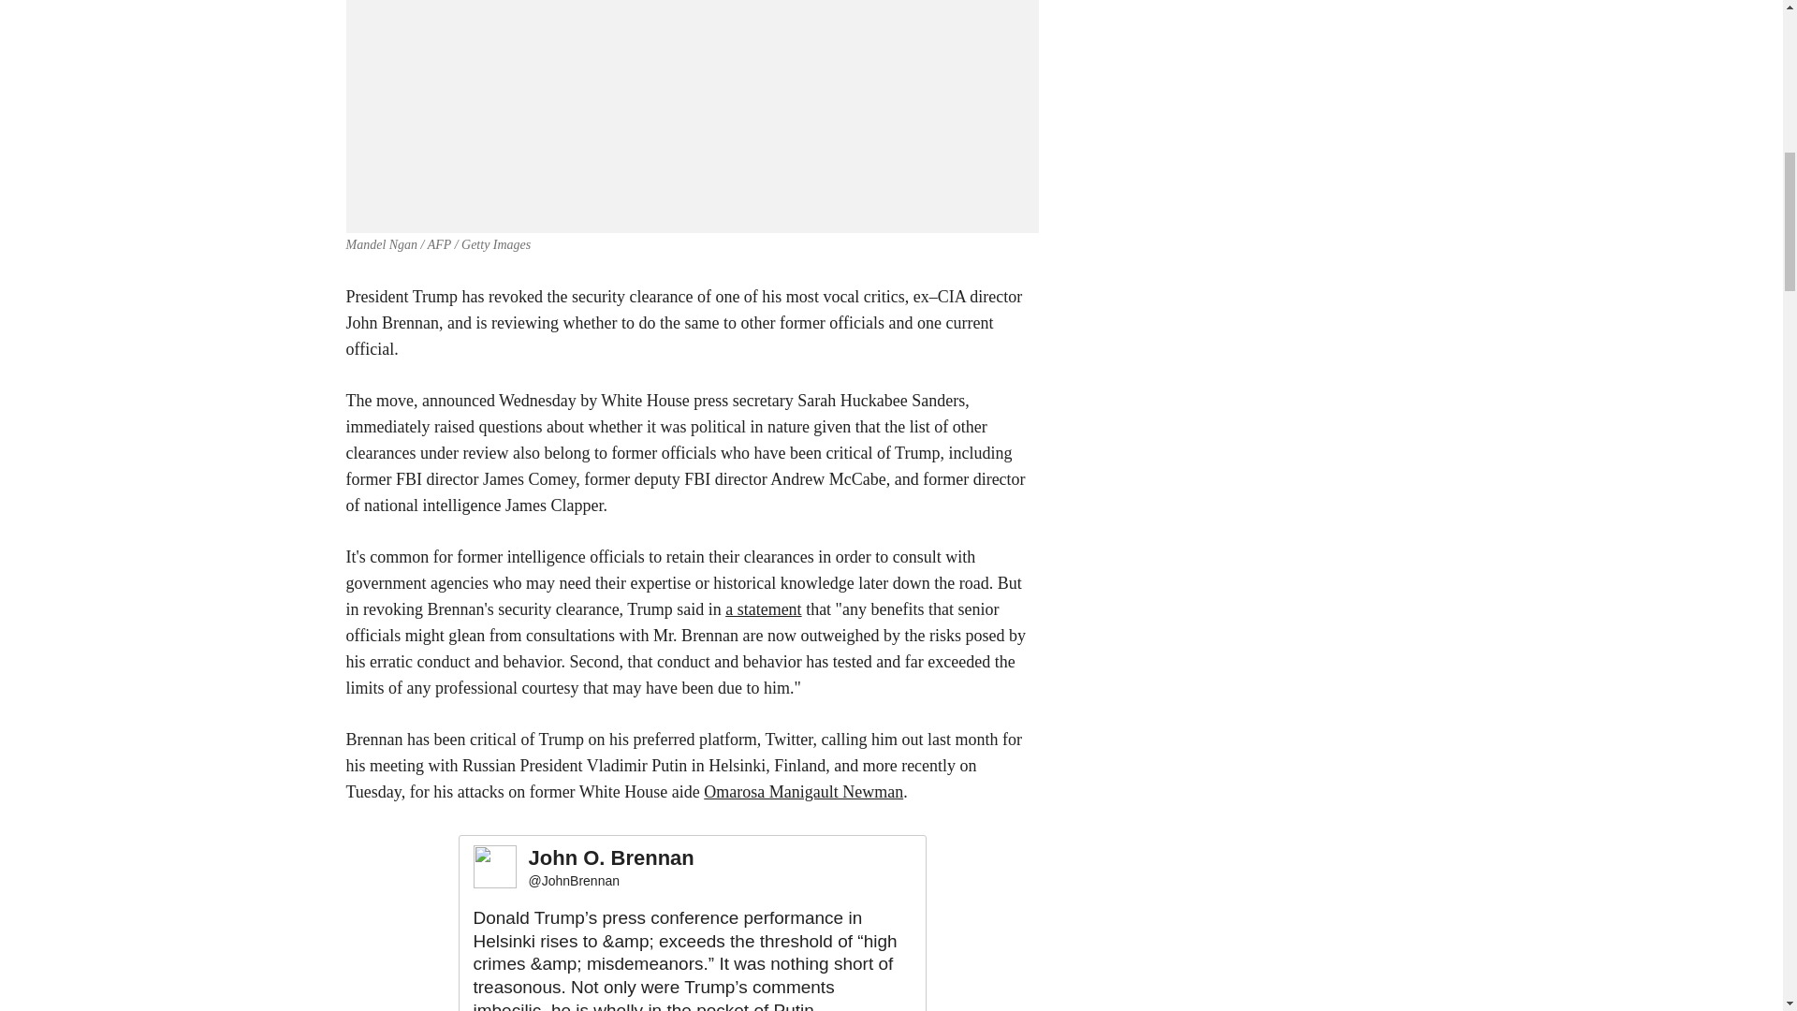  I want to click on John O. Brennan, so click(610, 858).